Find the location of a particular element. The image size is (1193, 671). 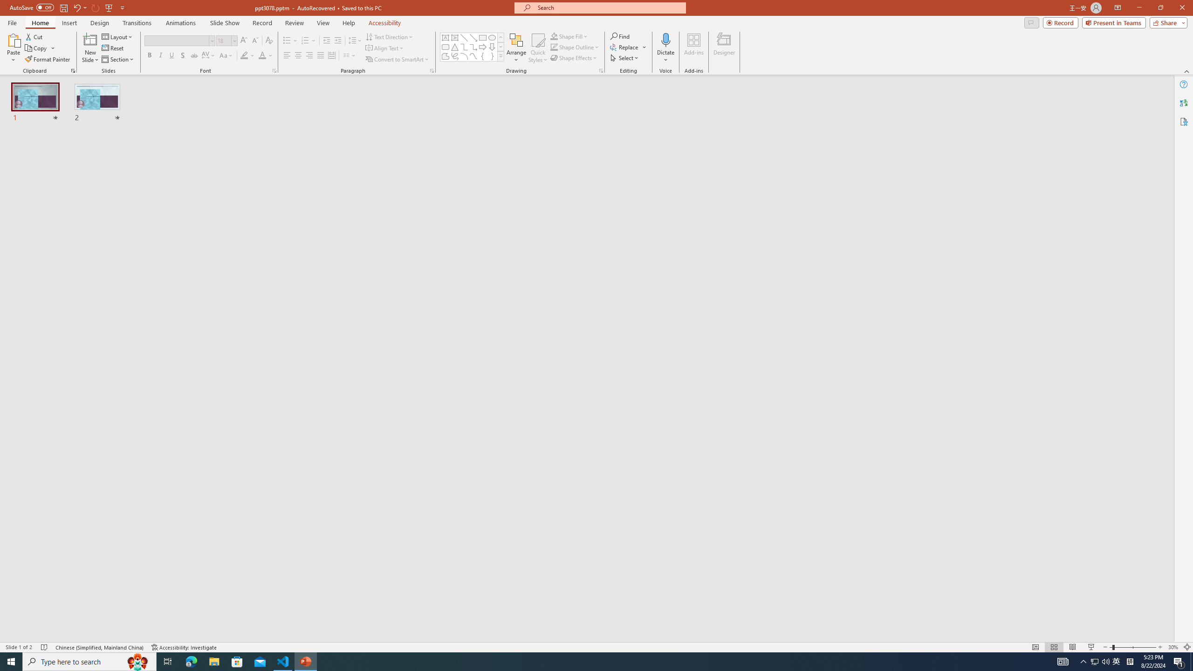

Office Clipboard... is located at coordinates (73, 71).